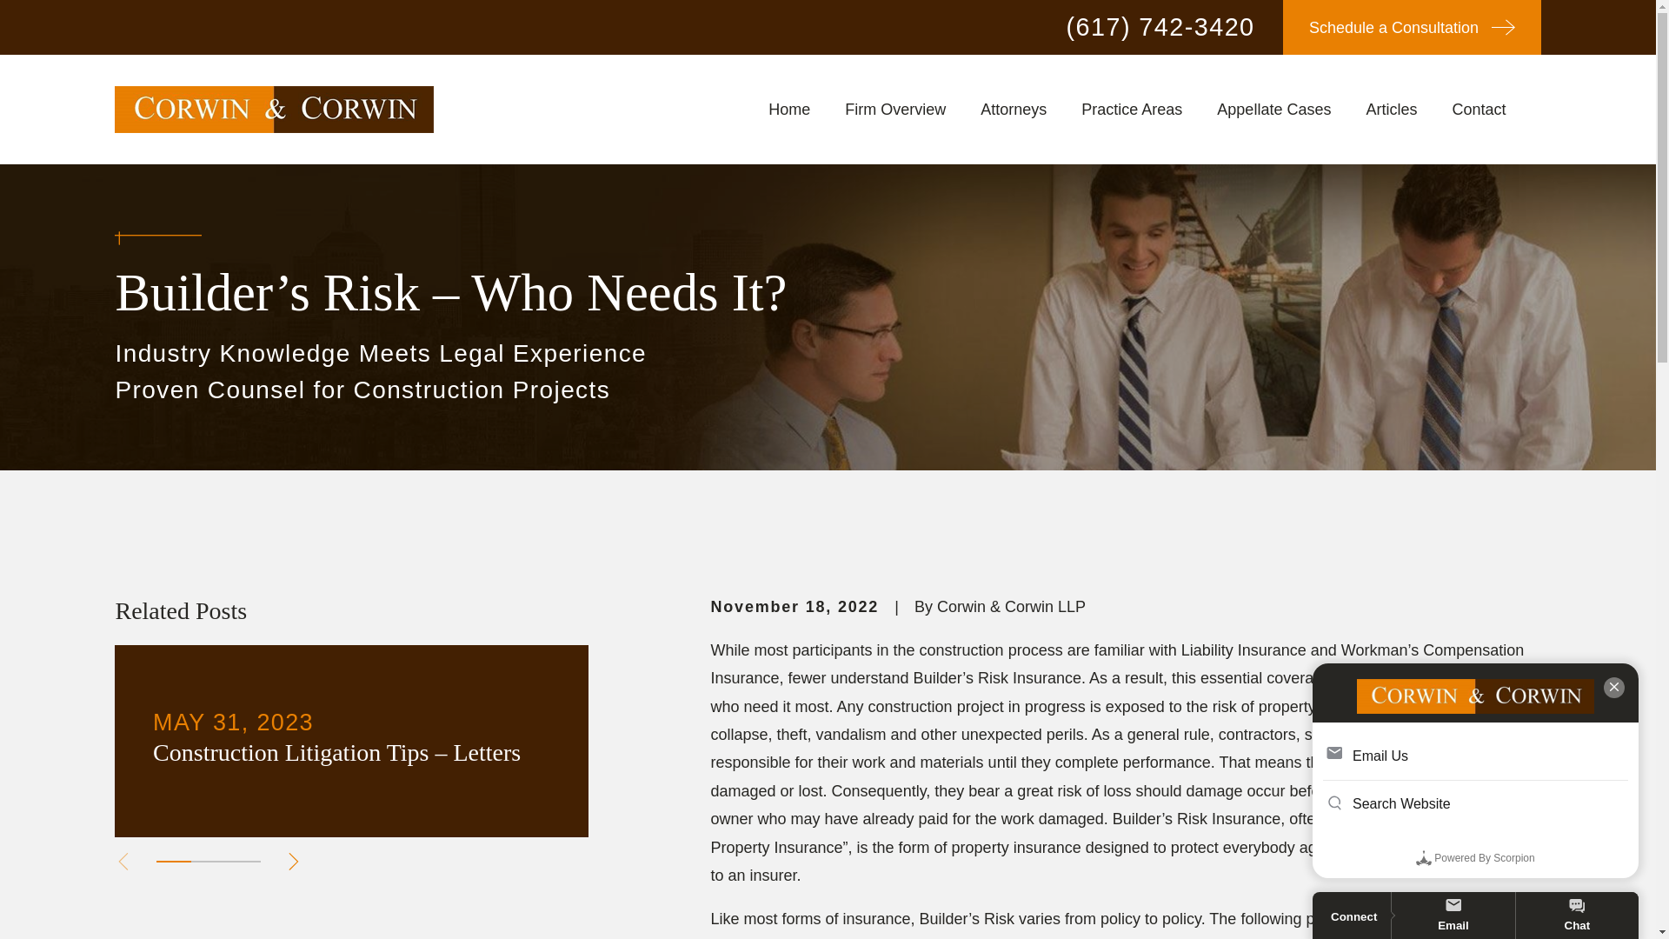  Describe the element at coordinates (275, 110) in the screenshot. I see `Home` at that location.